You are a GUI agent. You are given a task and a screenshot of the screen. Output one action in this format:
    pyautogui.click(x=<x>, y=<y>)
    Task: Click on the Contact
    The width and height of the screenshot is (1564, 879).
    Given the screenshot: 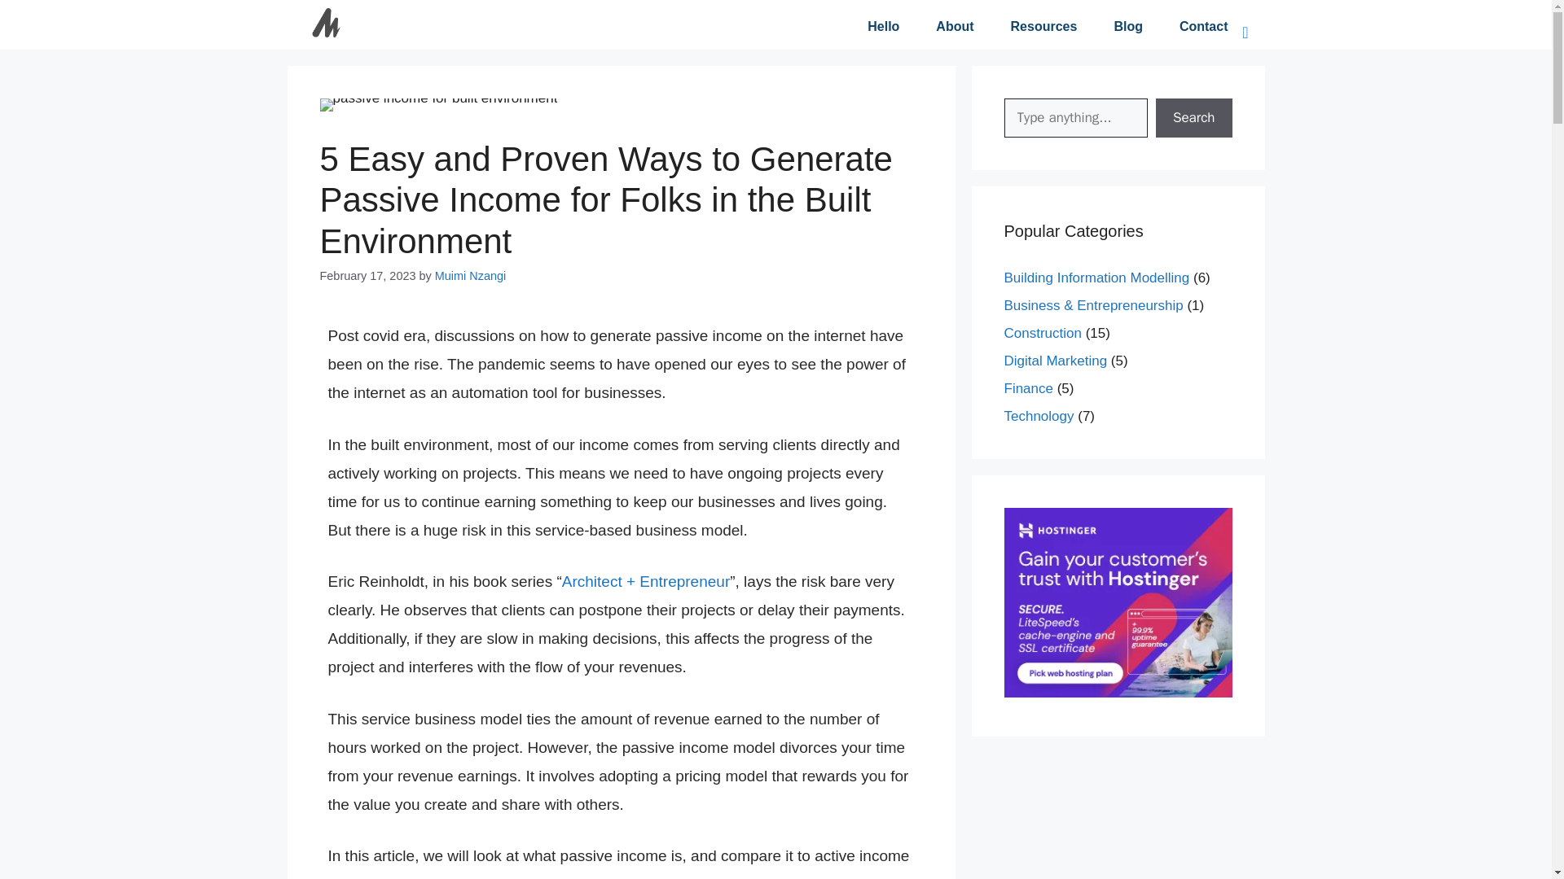 What is the action you would take?
    pyautogui.click(x=1203, y=26)
    